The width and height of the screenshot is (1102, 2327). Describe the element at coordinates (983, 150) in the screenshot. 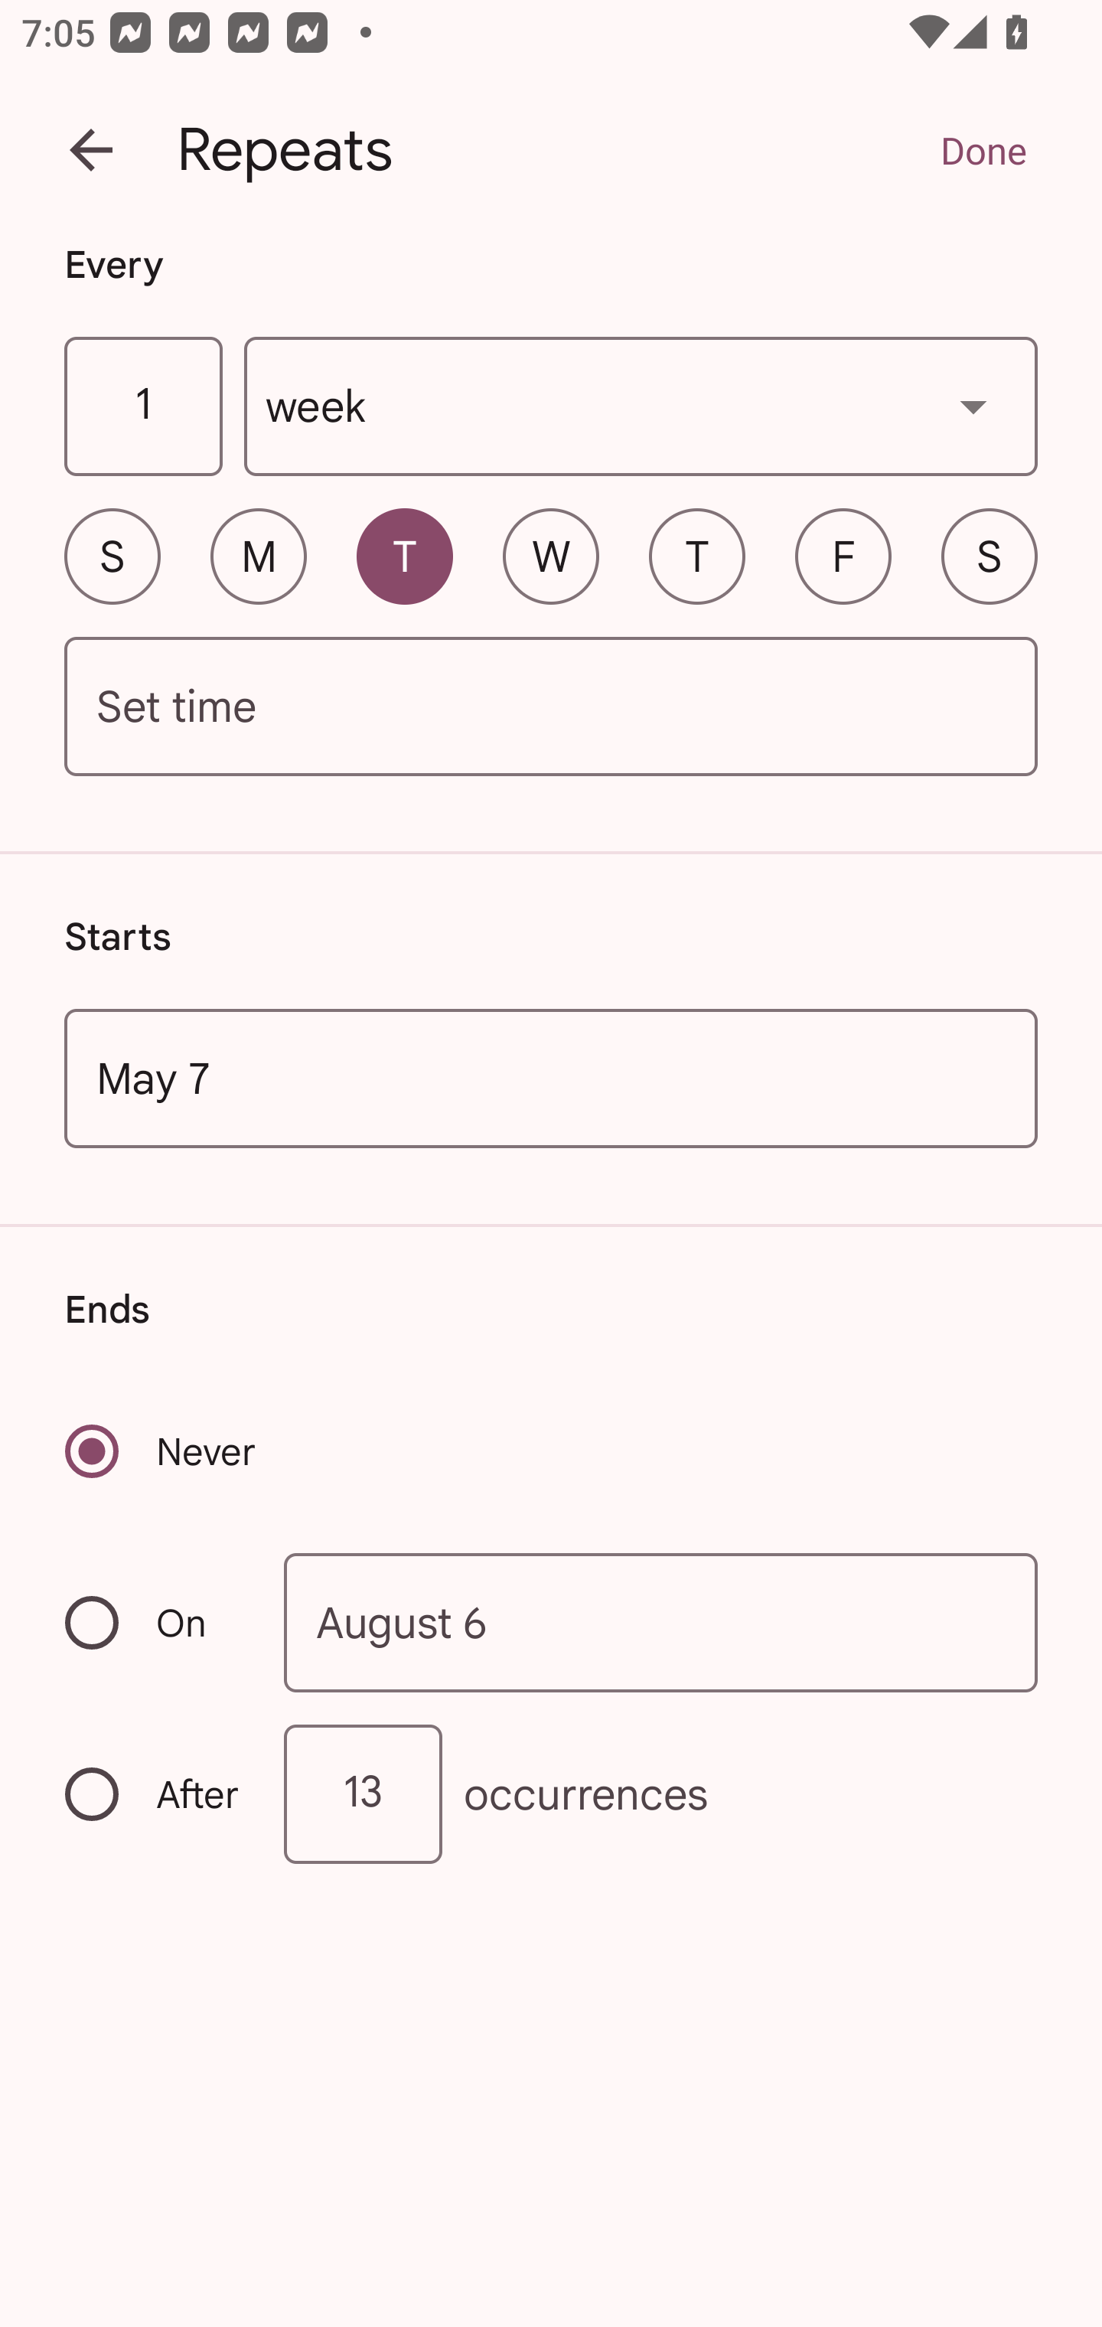

I see `Done` at that location.